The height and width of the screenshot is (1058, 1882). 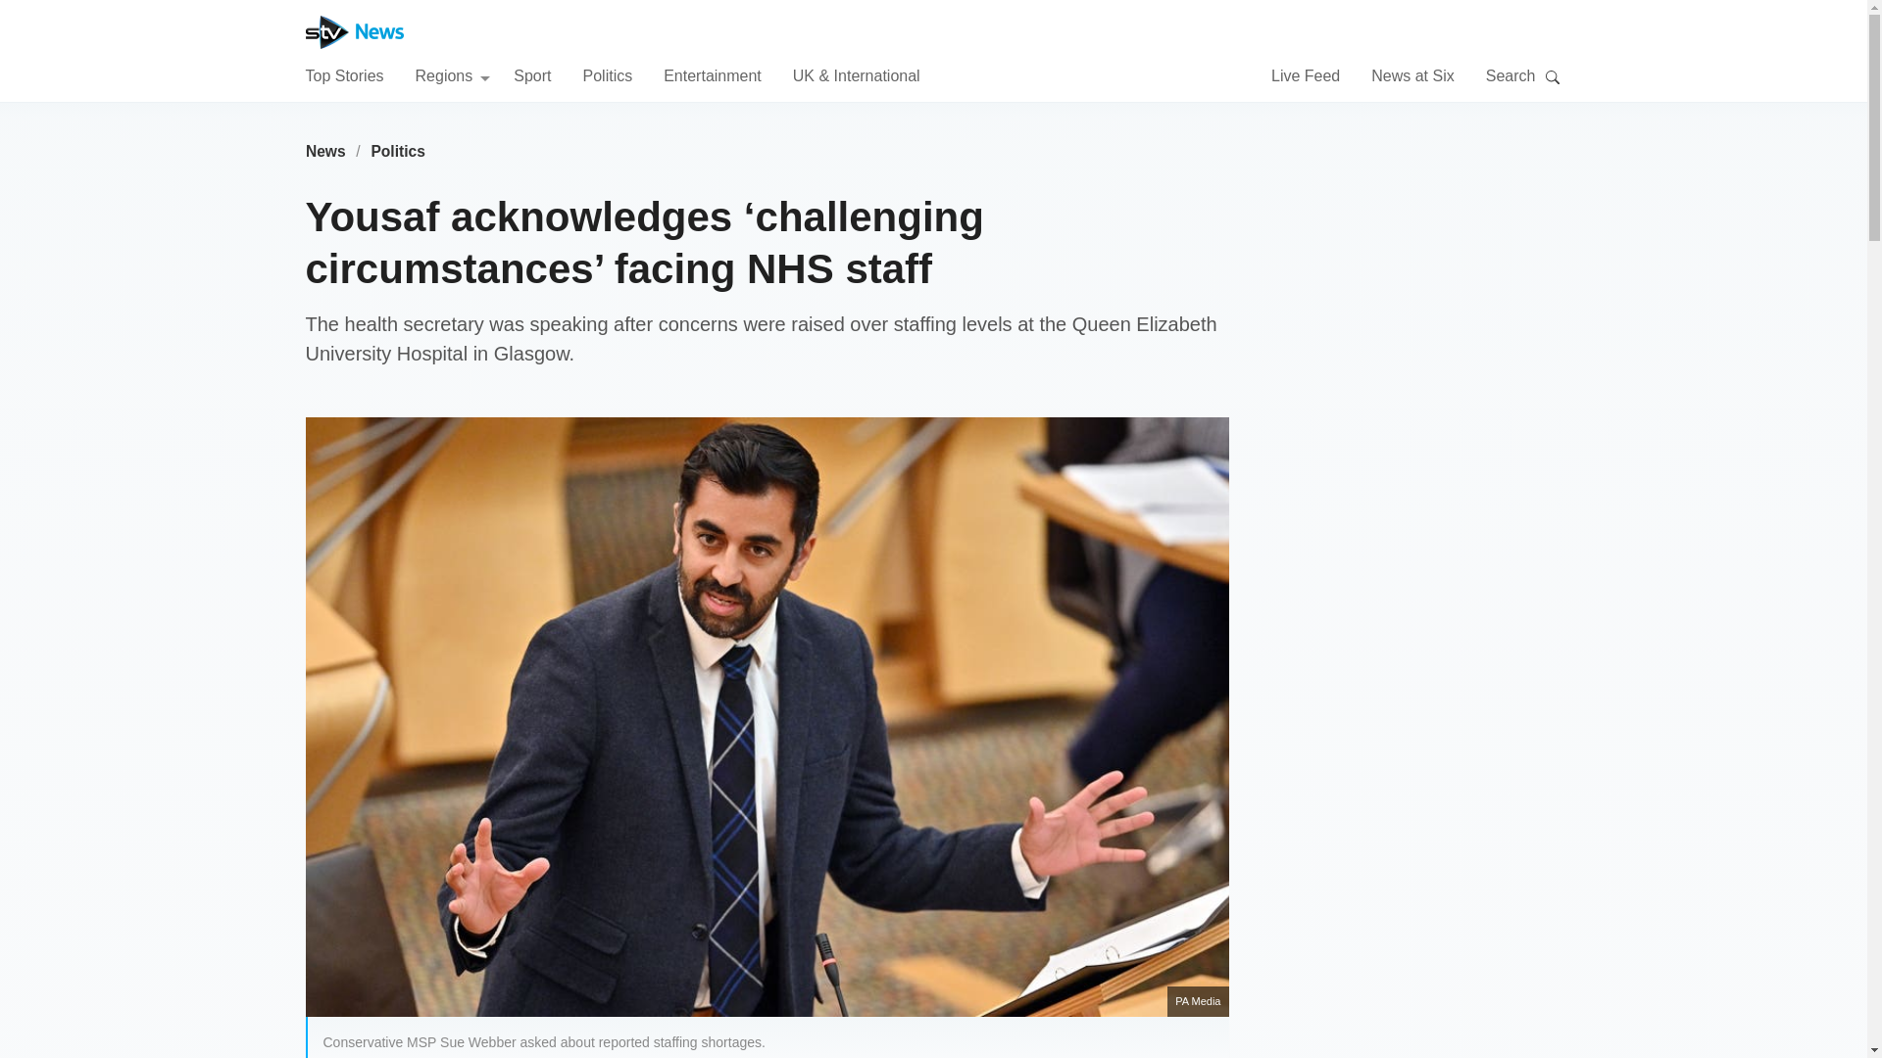 I want to click on Entertainment, so click(x=713, y=74).